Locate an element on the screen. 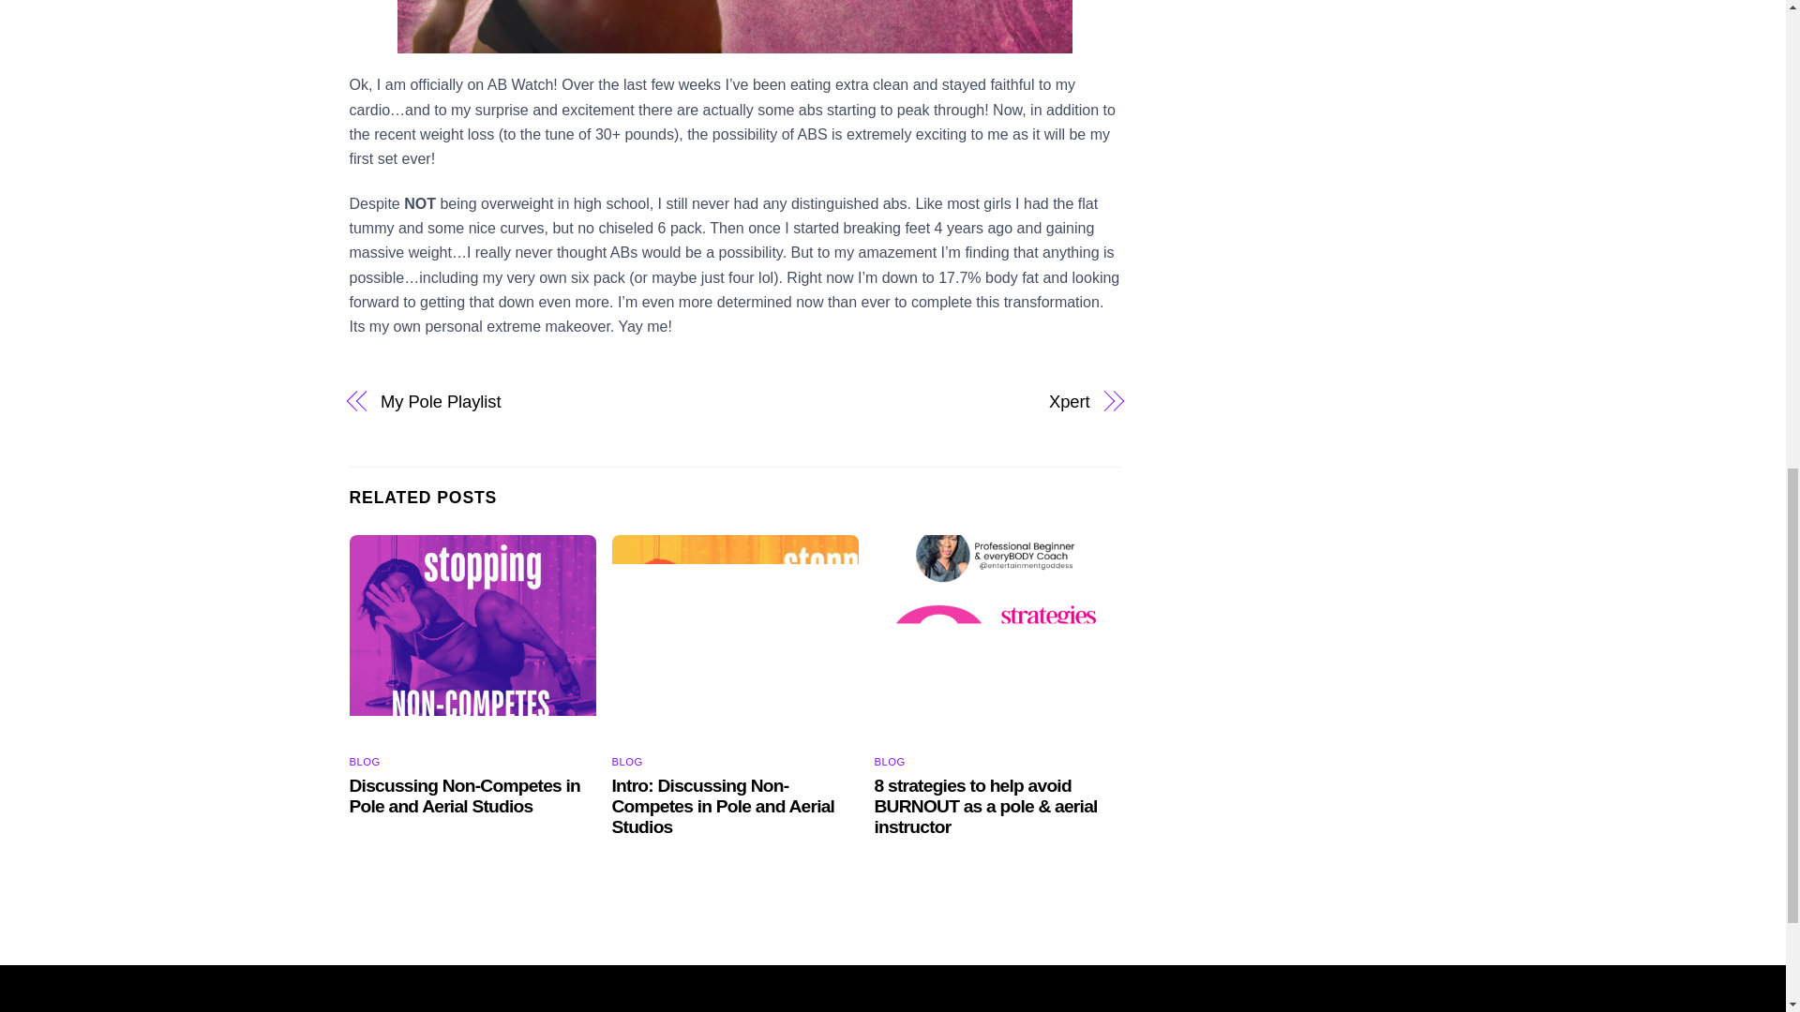 The height and width of the screenshot is (1012, 1800). BLOG is located at coordinates (890, 761).